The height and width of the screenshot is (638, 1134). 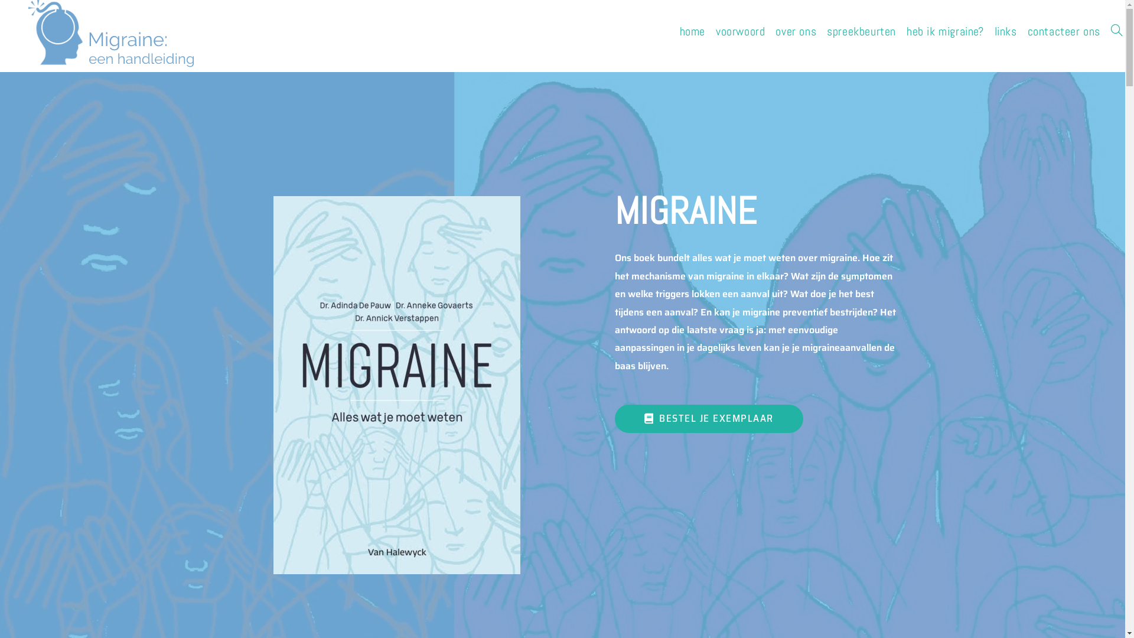 I want to click on links, so click(x=1006, y=32).